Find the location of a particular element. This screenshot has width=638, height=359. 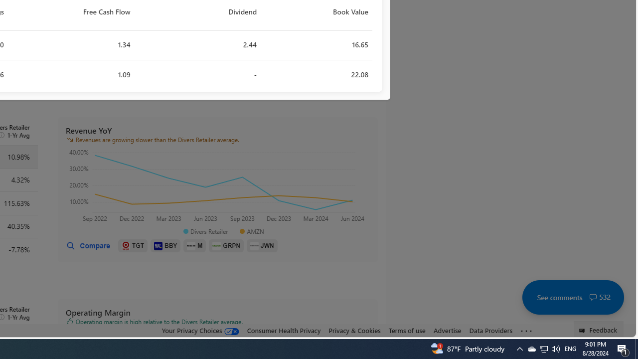

Data Providers is located at coordinates (490, 331).